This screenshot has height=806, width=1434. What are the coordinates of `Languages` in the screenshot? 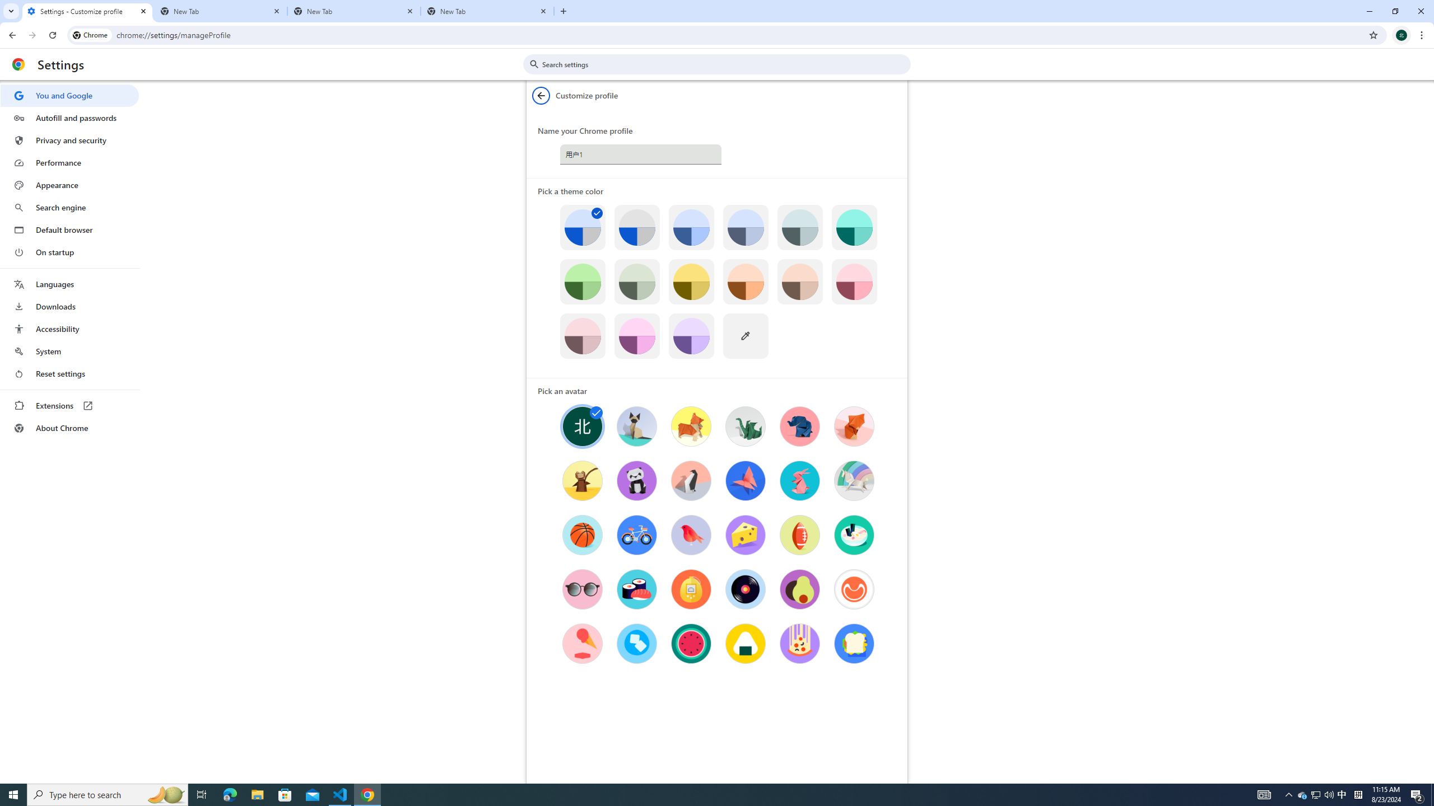 It's located at (69, 284).